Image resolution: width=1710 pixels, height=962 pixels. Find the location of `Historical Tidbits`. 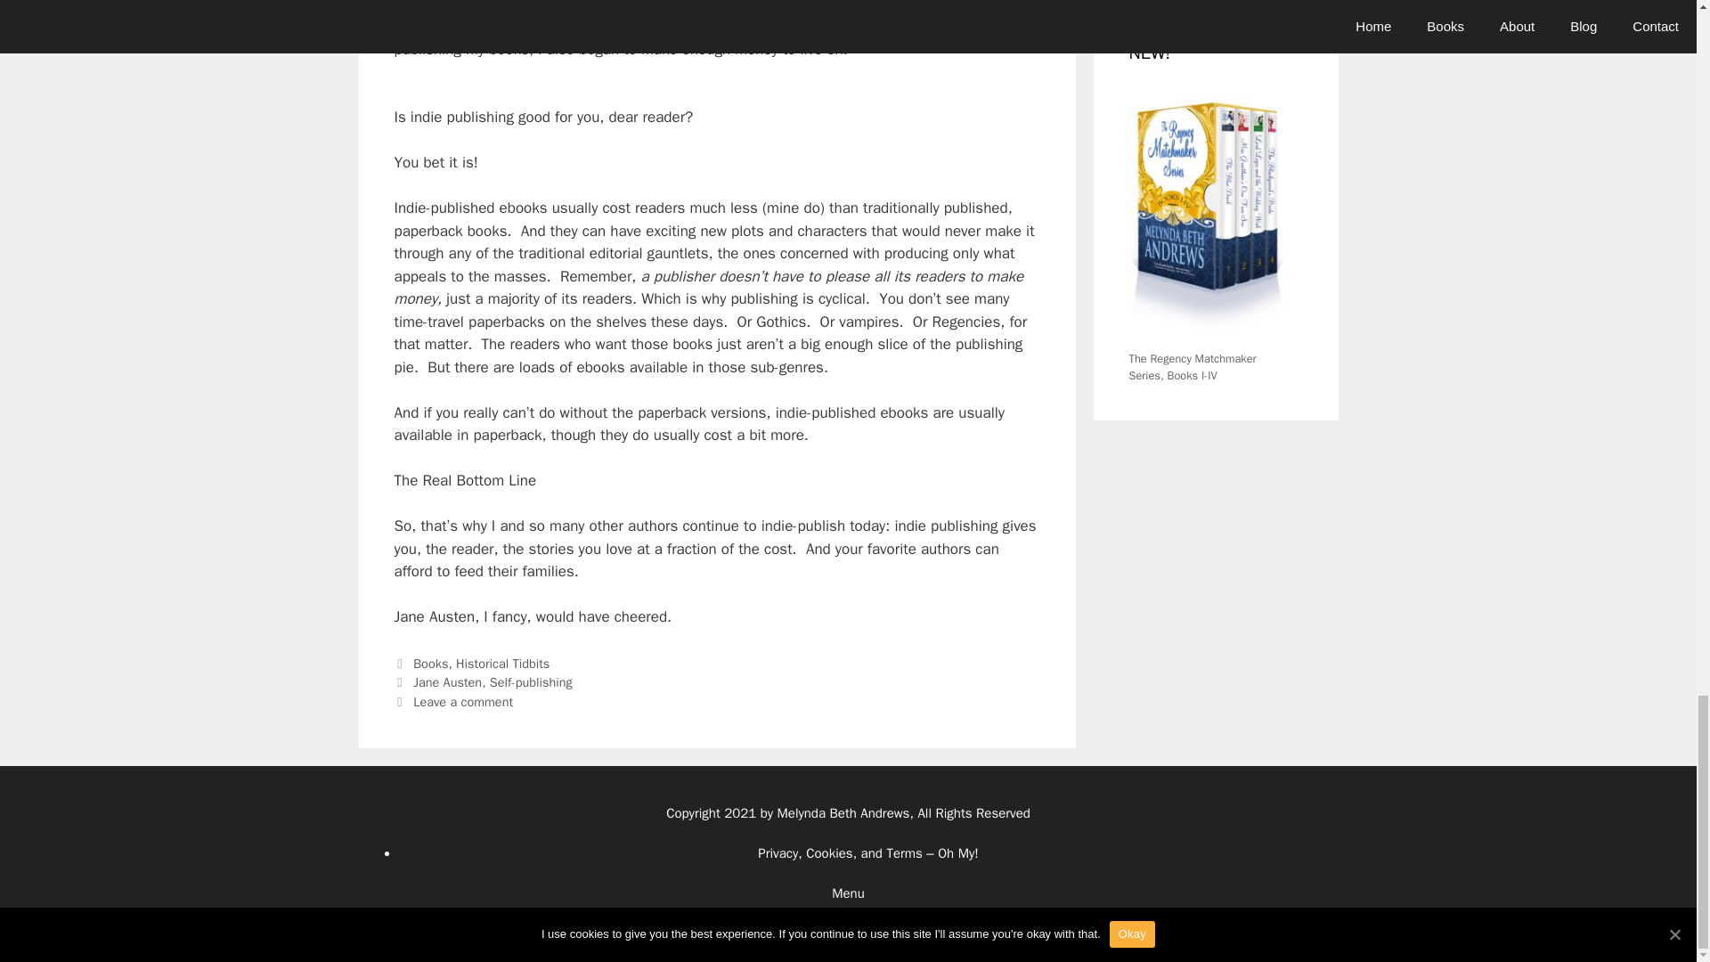

Historical Tidbits is located at coordinates (502, 663).